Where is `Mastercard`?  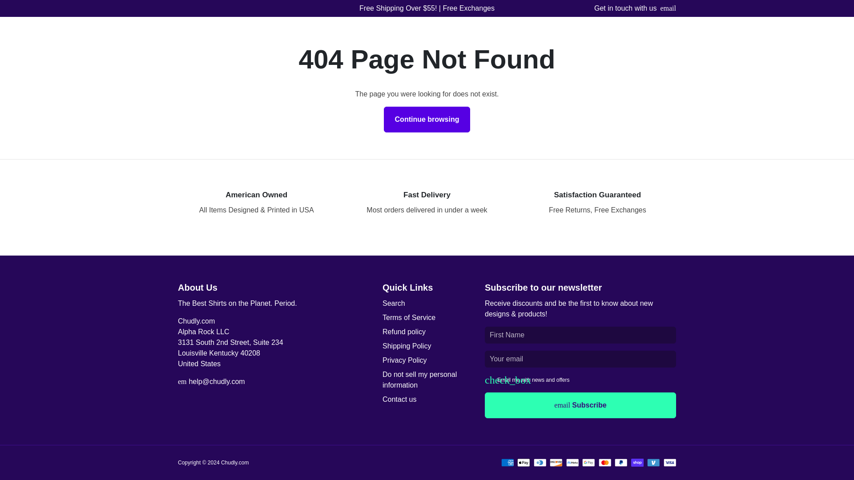 Mastercard is located at coordinates (605, 462).